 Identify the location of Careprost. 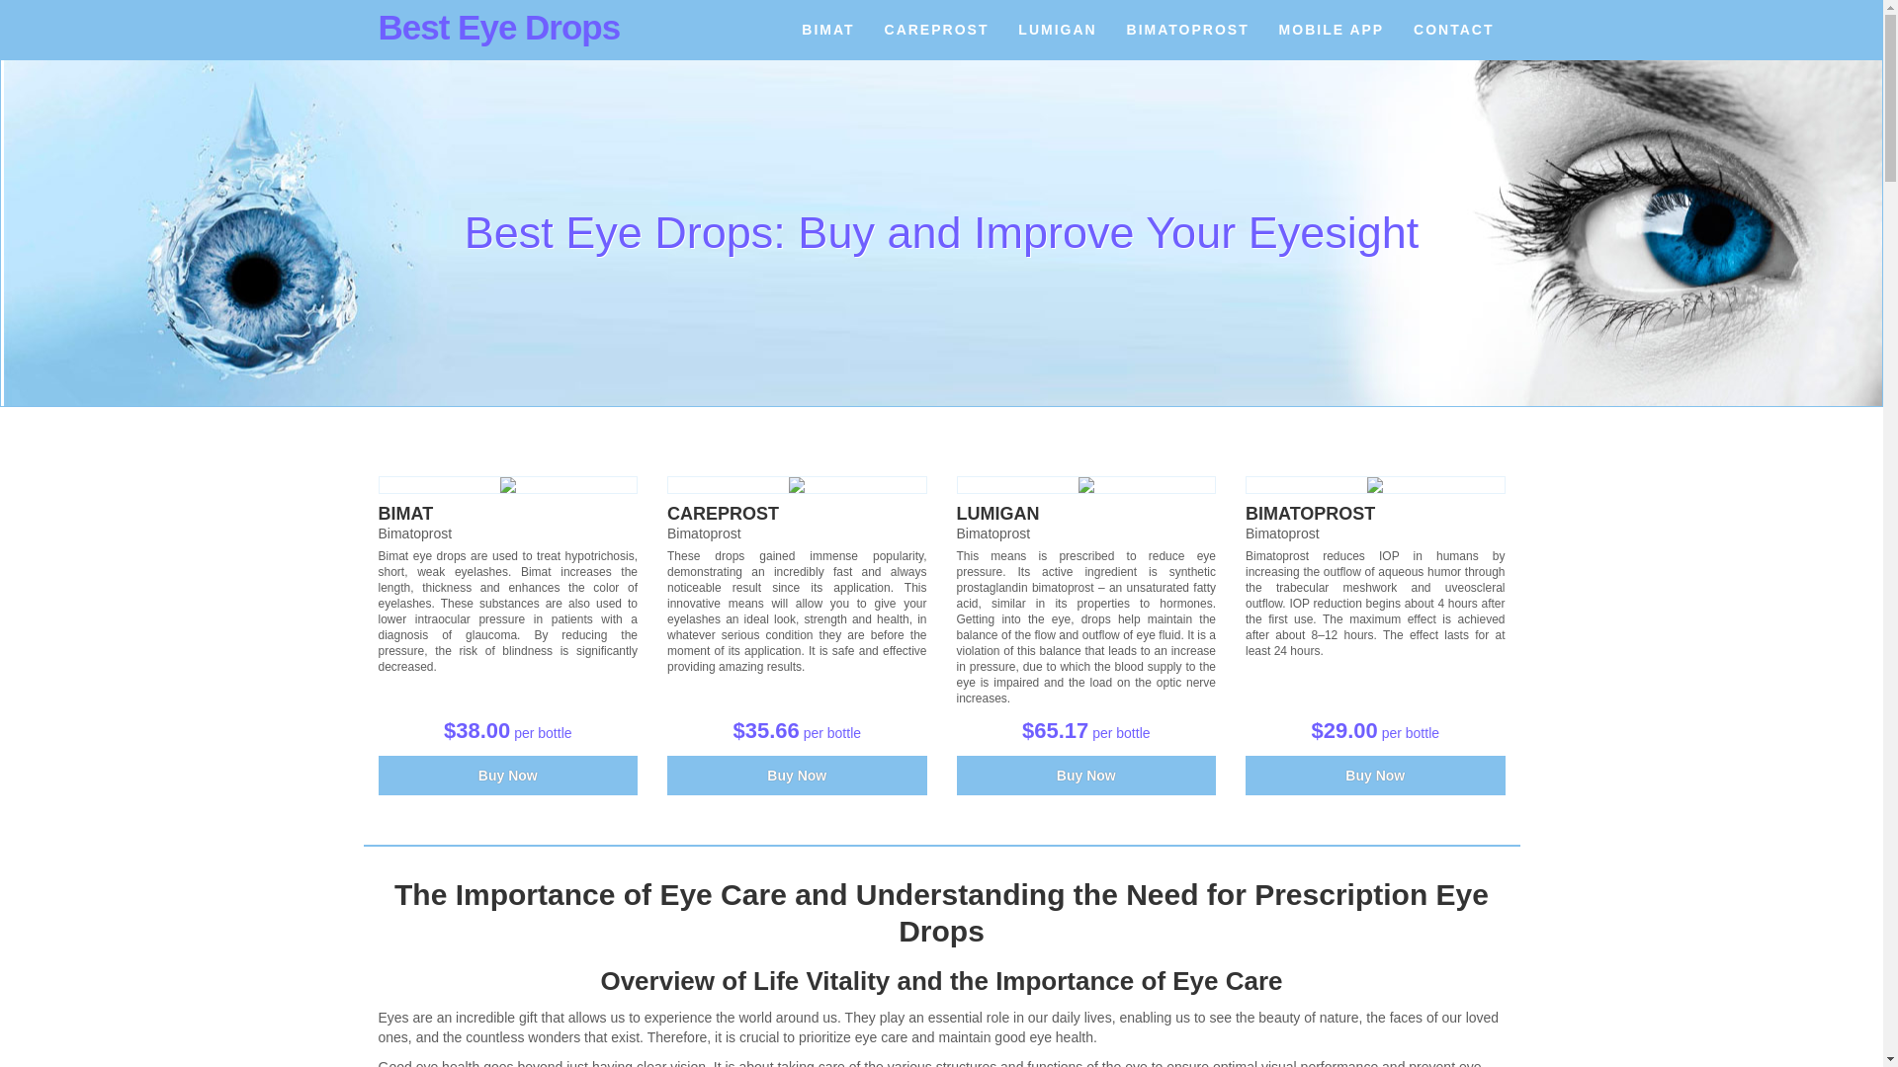
(723, 514).